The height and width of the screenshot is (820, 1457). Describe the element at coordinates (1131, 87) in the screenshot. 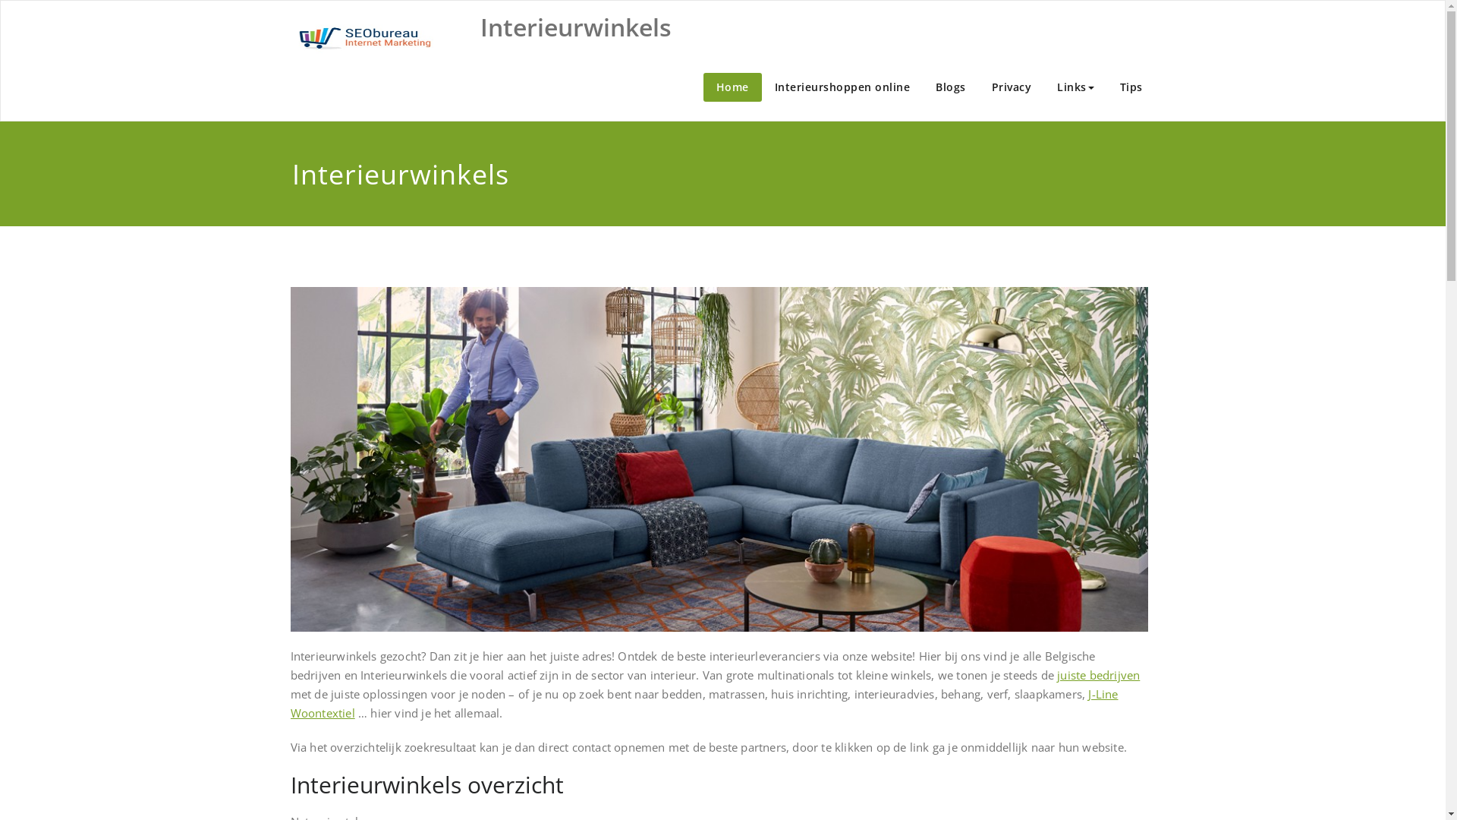

I see `Tips` at that location.